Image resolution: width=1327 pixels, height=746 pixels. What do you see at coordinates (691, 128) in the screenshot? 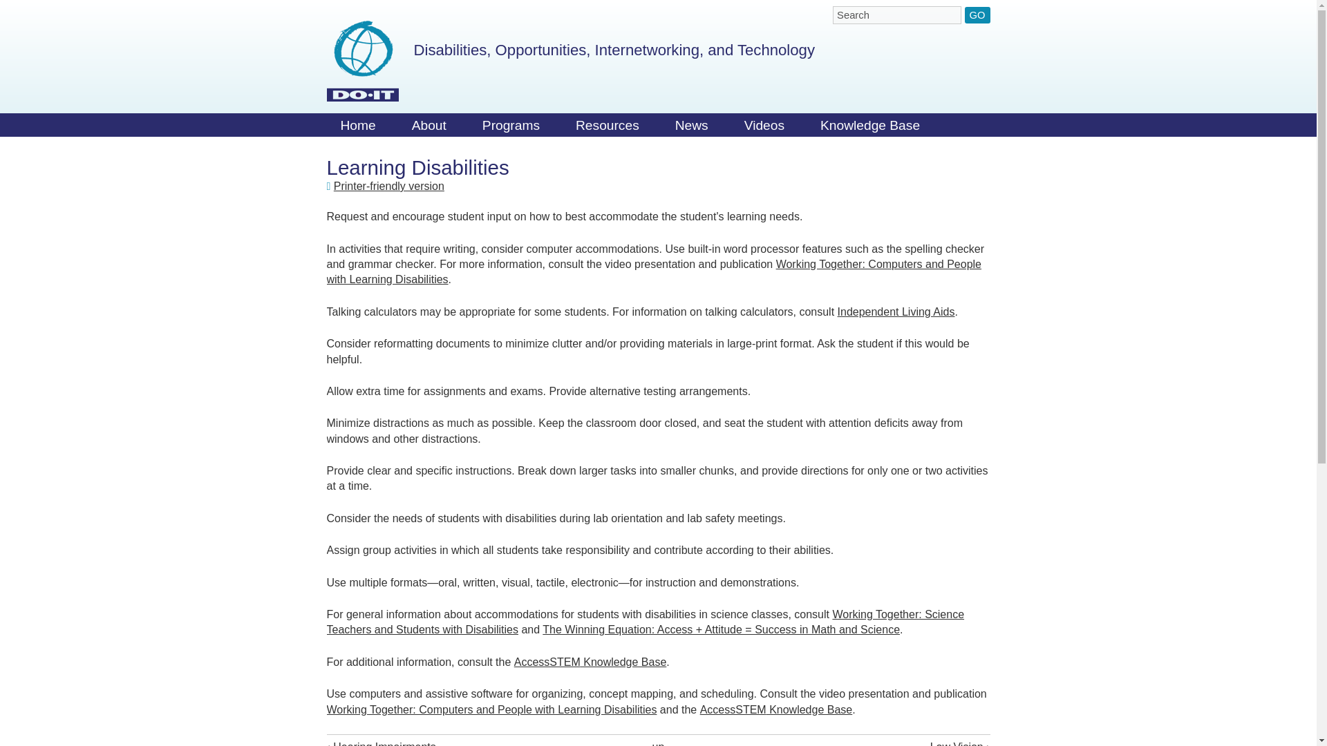
I see `News` at bounding box center [691, 128].